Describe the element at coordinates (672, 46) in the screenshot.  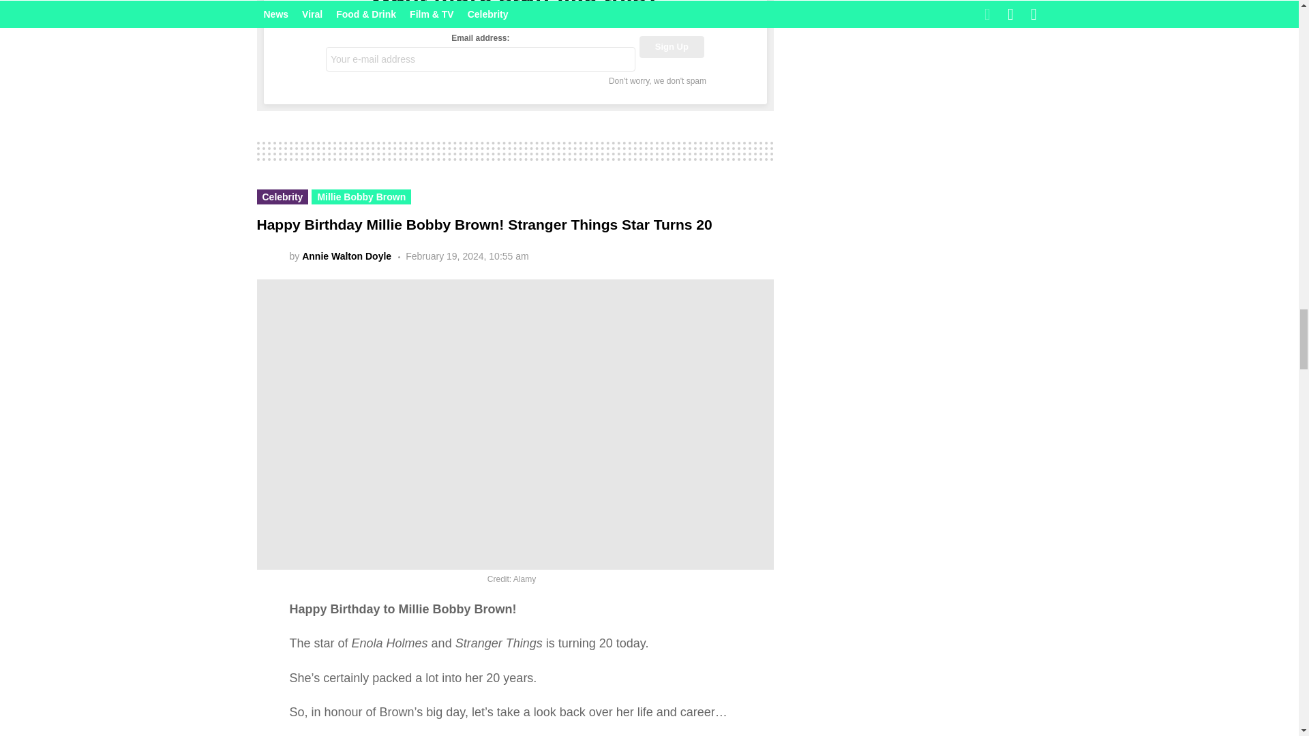
I see `Sign up` at that location.